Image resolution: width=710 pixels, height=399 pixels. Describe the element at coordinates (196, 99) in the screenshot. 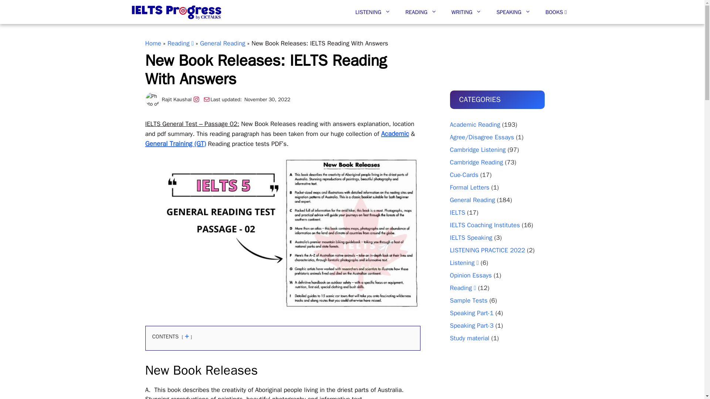

I see `Instagram` at that location.